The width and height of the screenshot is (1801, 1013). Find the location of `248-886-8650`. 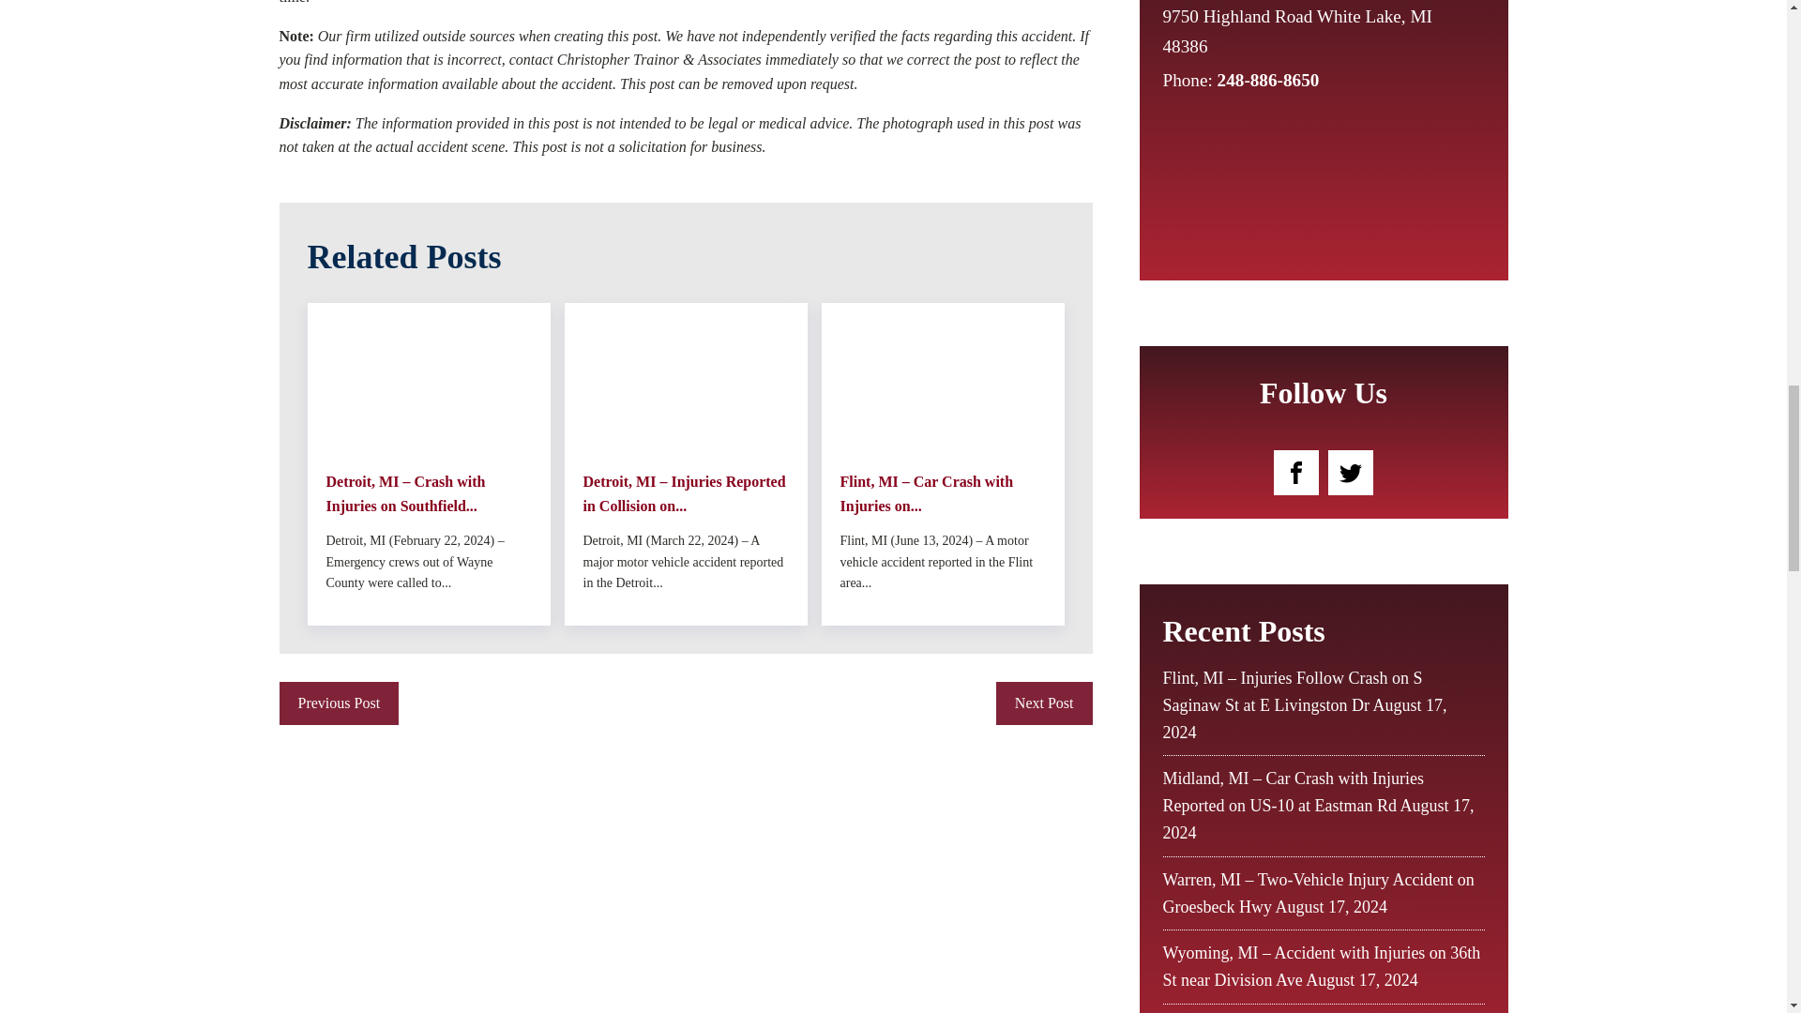

248-886-8650 is located at coordinates (1268, 80).